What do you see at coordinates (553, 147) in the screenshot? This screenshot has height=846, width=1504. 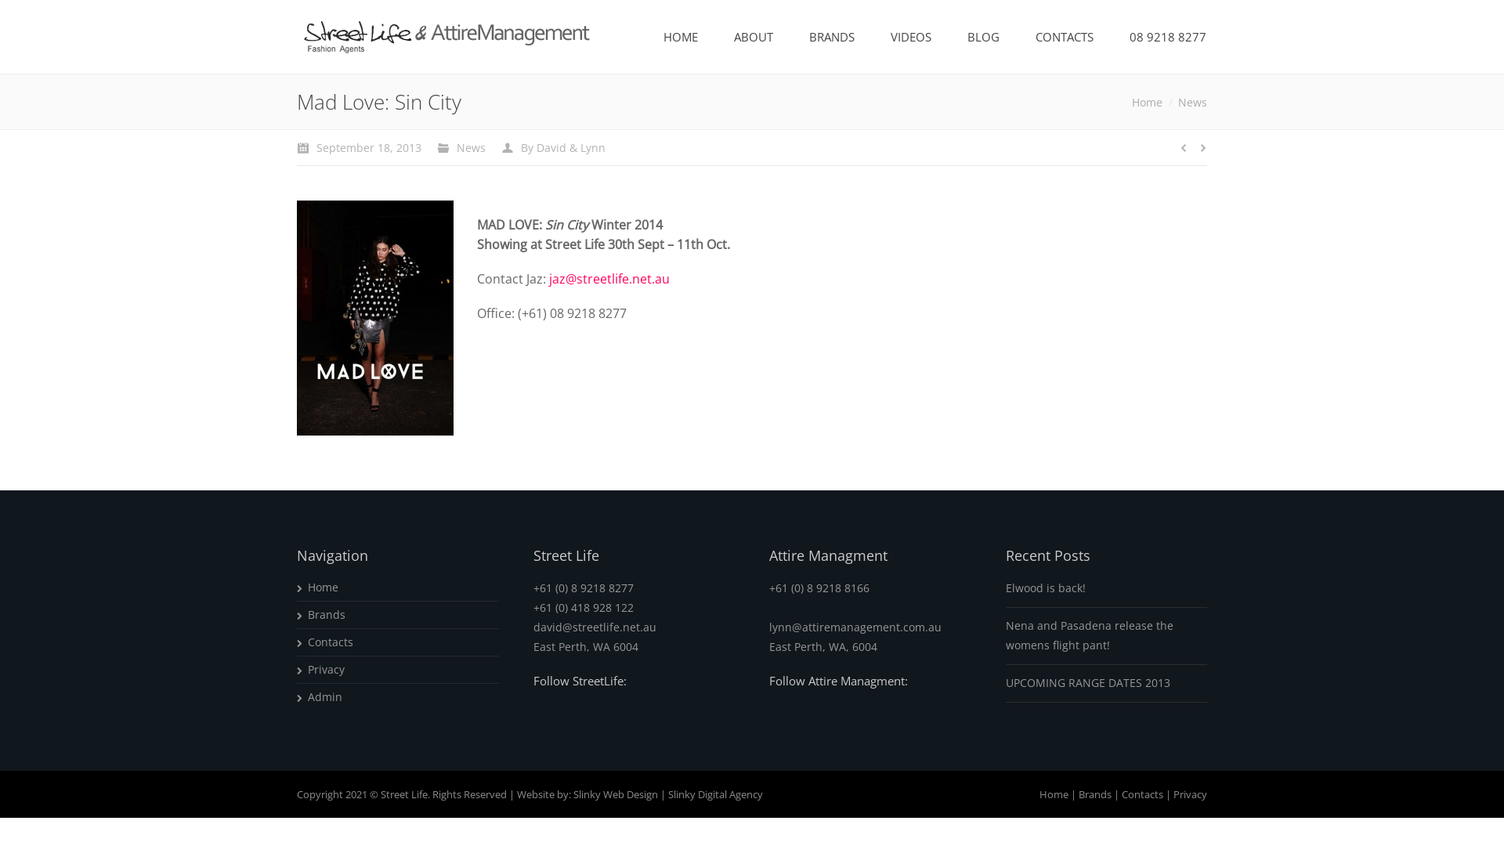 I see `By David & Lynn` at bounding box center [553, 147].